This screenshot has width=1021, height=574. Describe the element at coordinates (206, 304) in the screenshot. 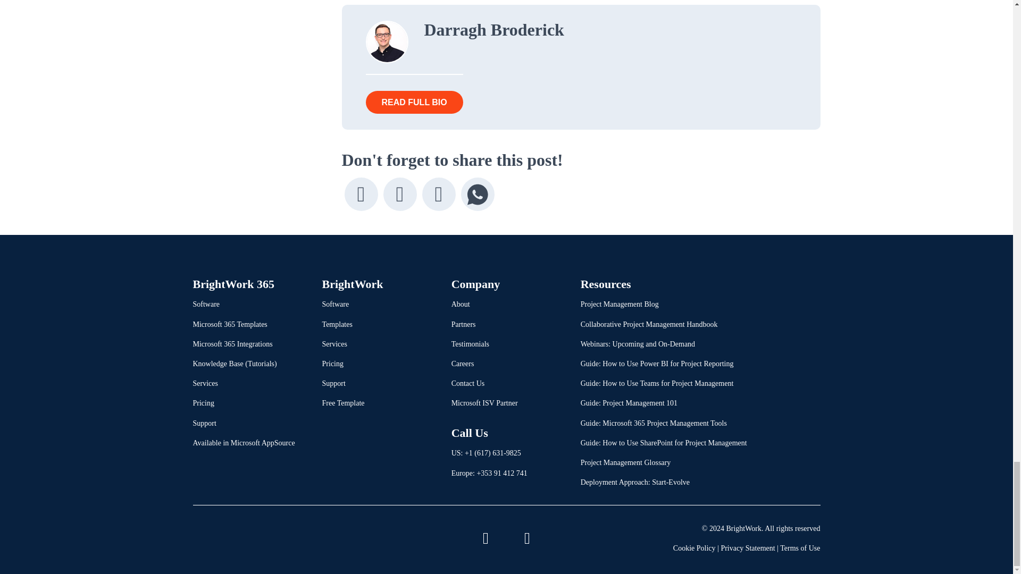

I see `Software` at that location.